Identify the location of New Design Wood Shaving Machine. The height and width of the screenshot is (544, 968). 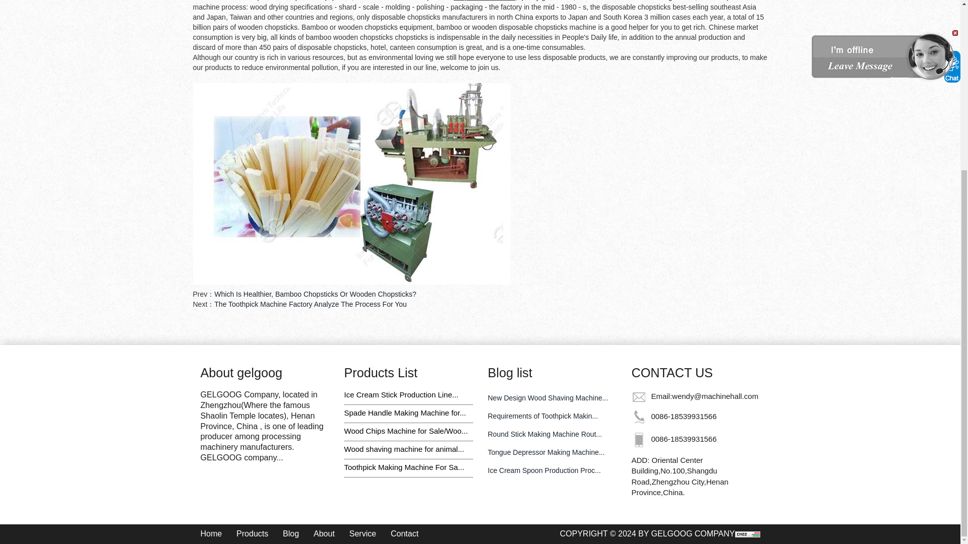
(548, 398).